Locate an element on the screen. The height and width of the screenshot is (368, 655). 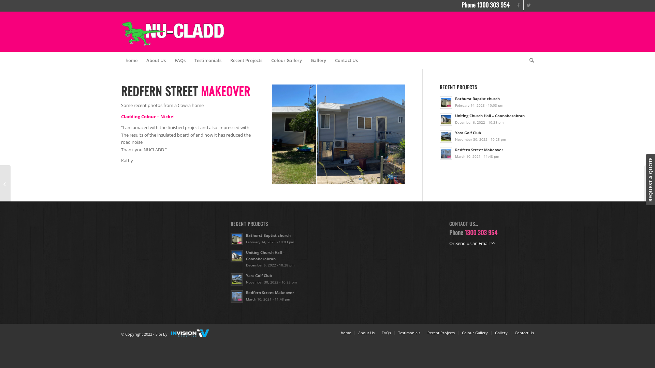
About Us is located at coordinates (156, 60).